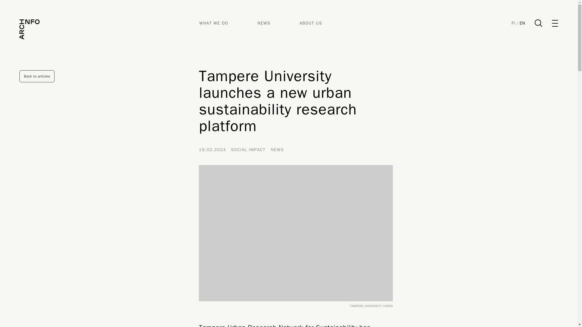 The height and width of the screenshot is (327, 582). Describe the element at coordinates (264, 23) in the screenshot. I see `NEWS` at that location.